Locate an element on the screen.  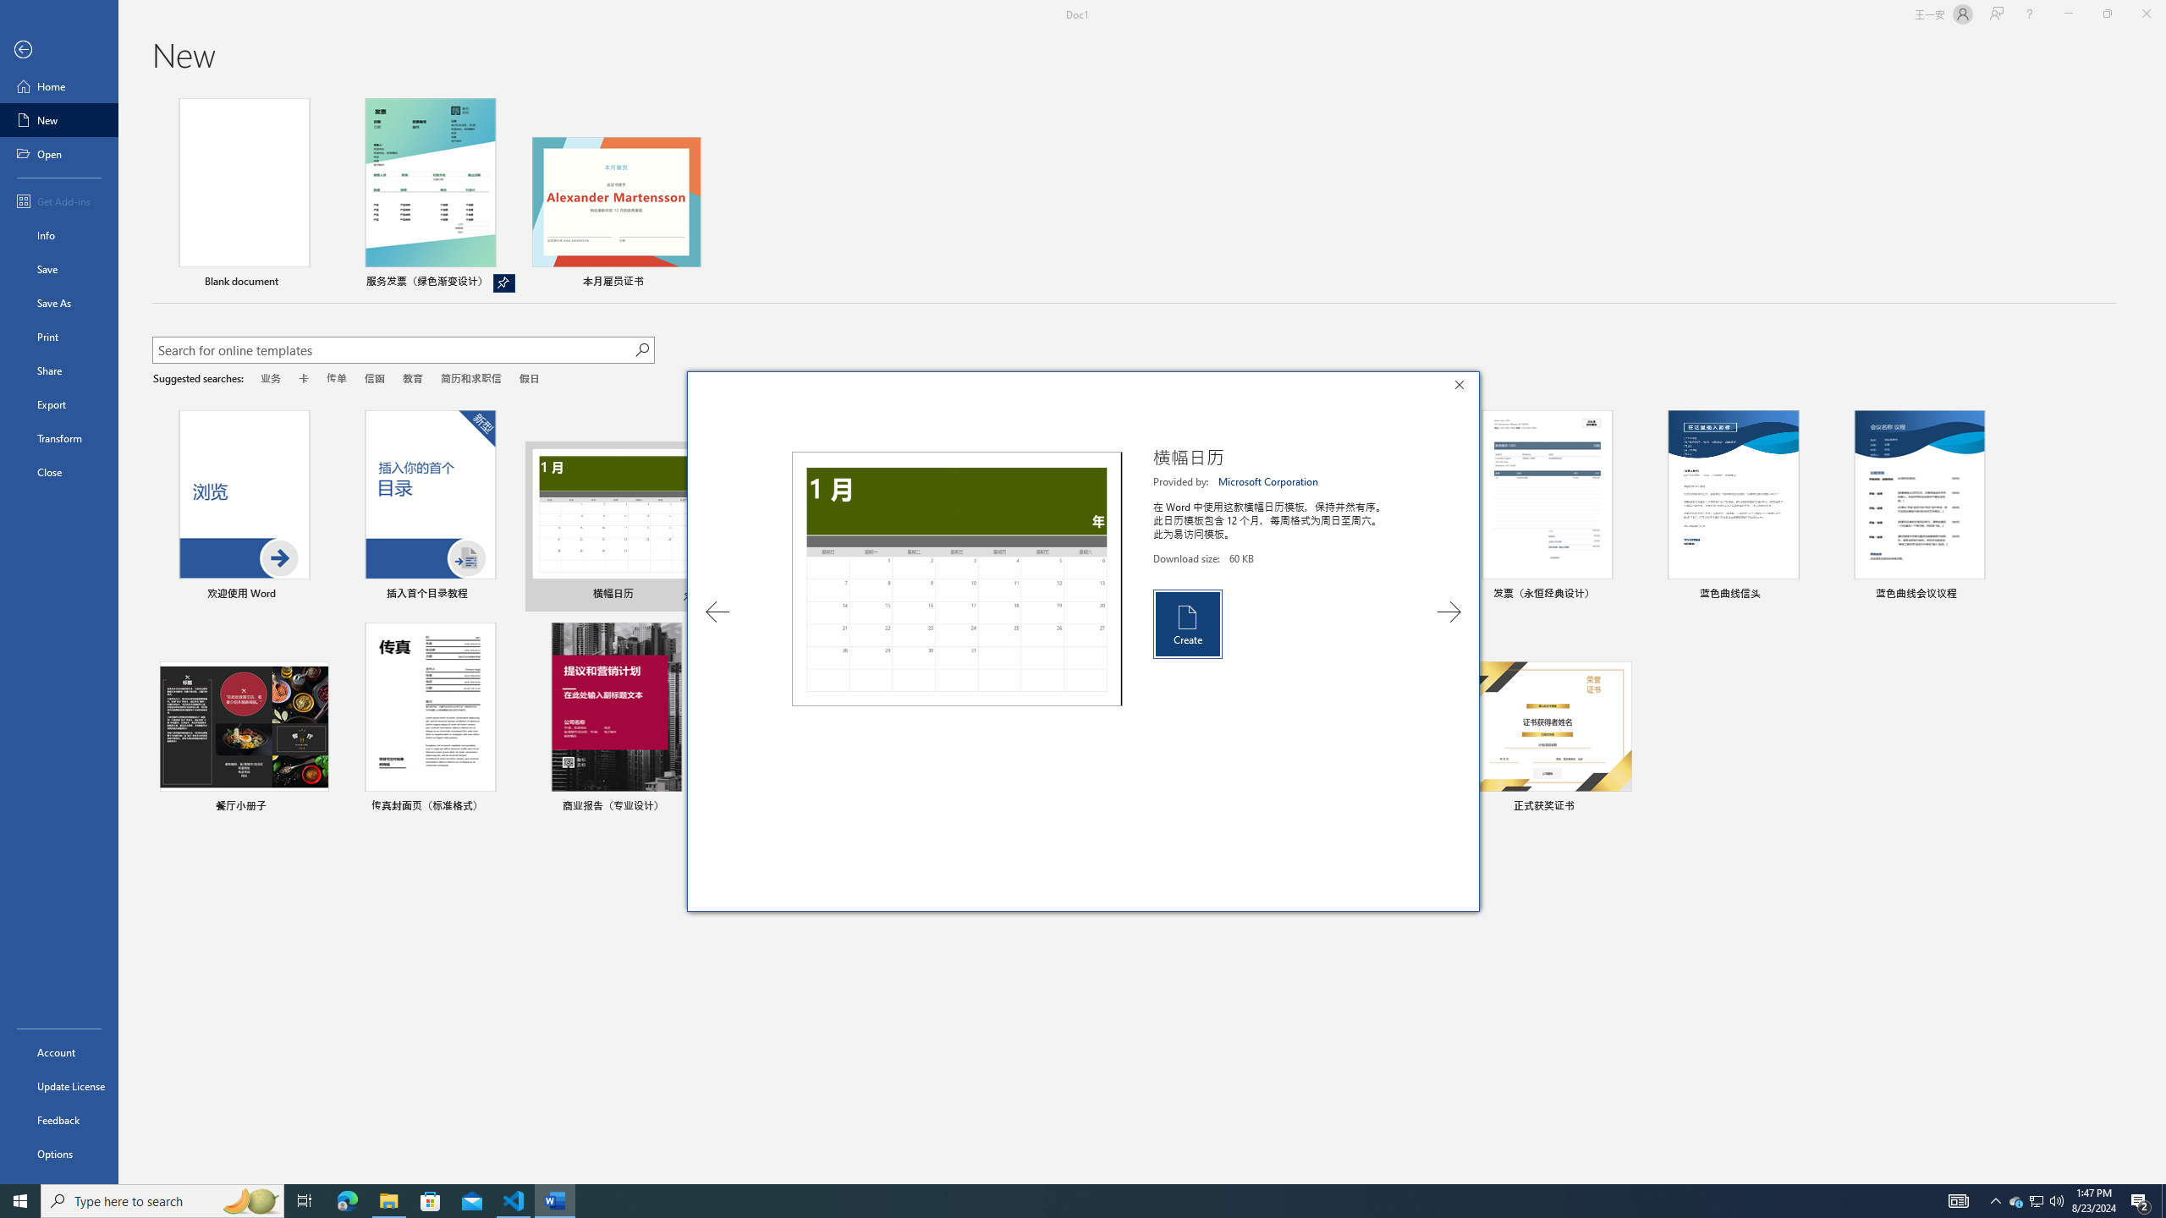
Options is located at coordinates (59, 1153).